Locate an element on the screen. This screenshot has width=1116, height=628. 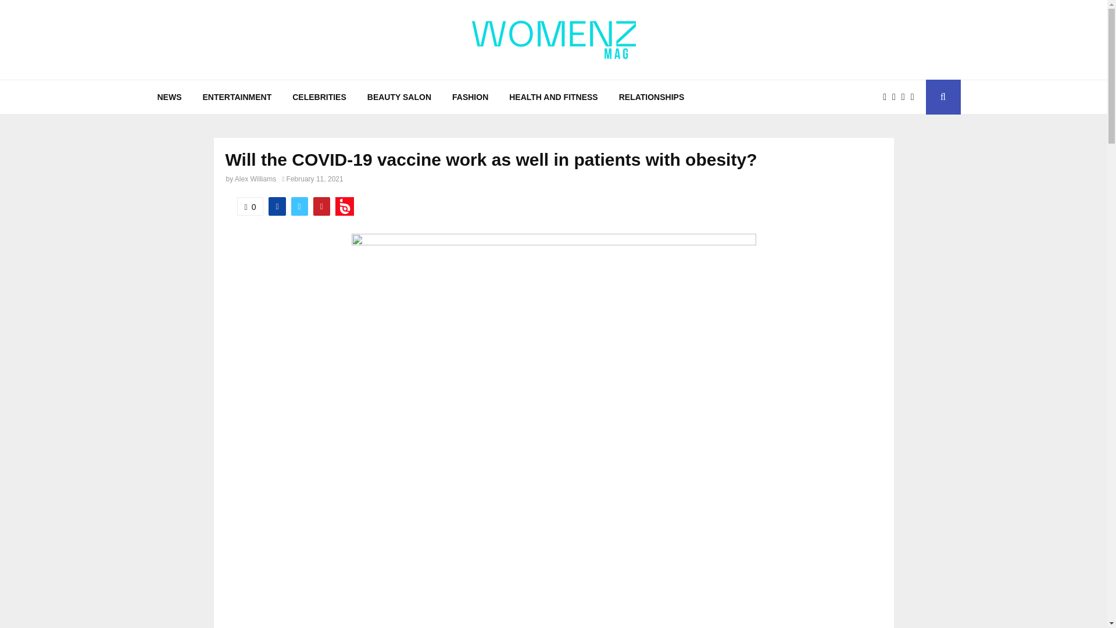
Alex Williams is located at coordinates (255, 179).